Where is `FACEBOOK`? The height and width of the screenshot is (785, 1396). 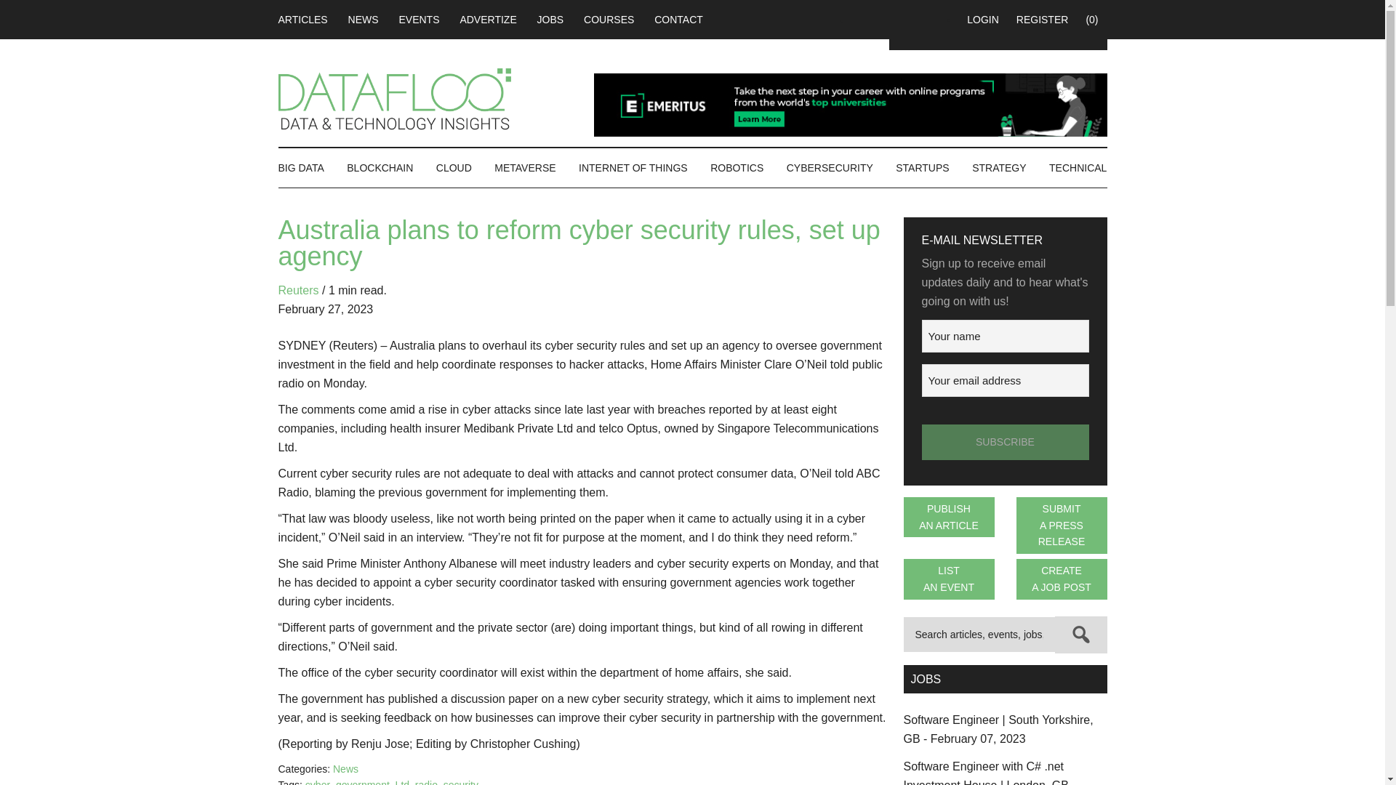 FACEBOOK is located at coordinates (863, 19).